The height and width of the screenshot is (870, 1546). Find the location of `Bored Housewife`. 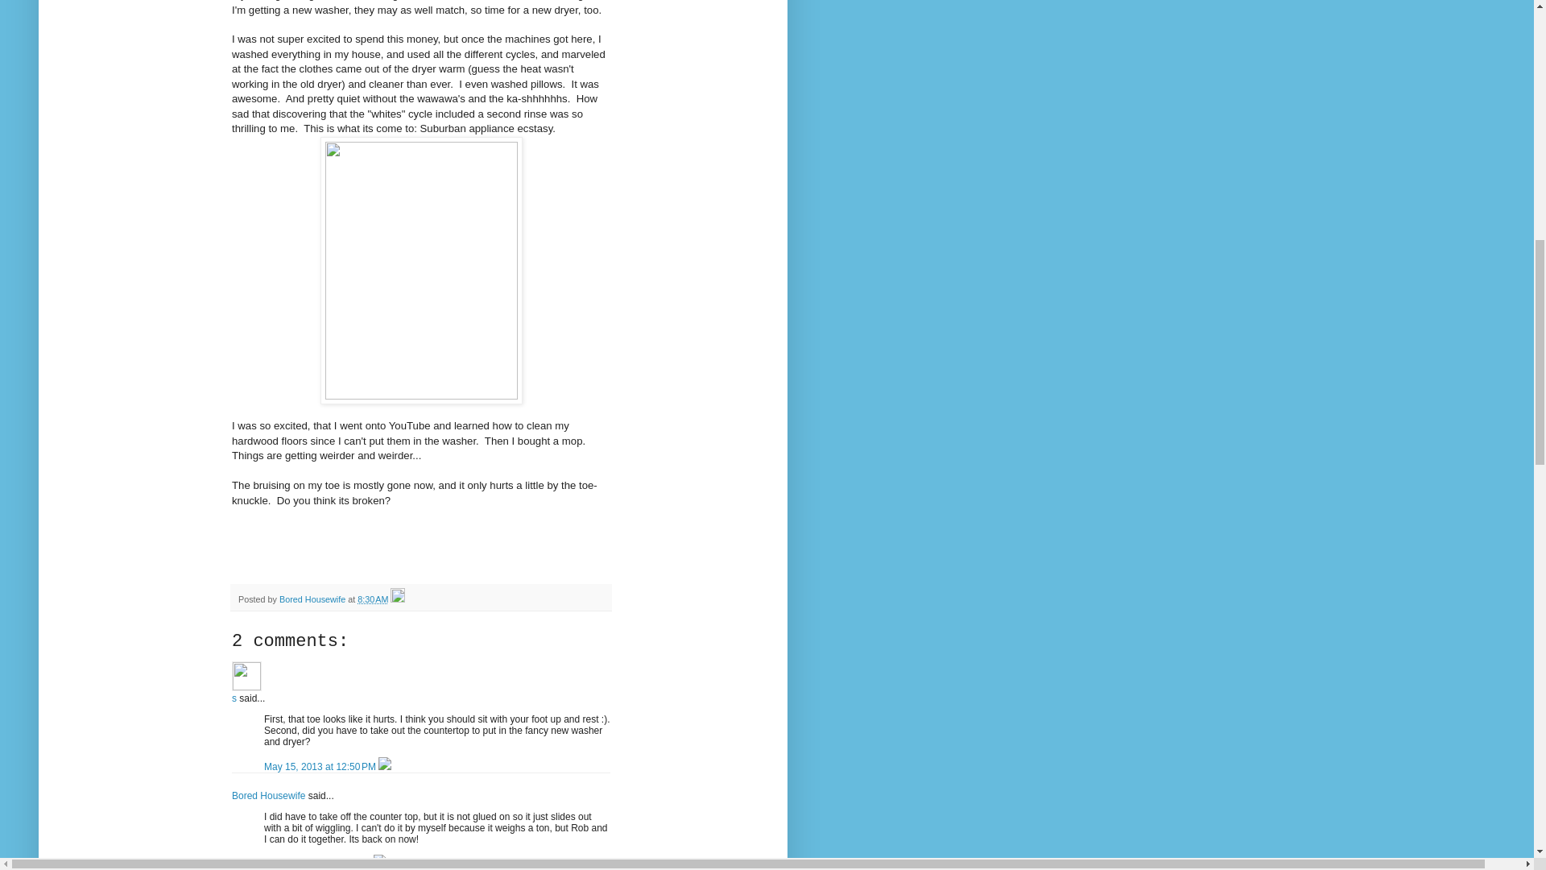

Bored Housewife is located at coordinates (268, 795).